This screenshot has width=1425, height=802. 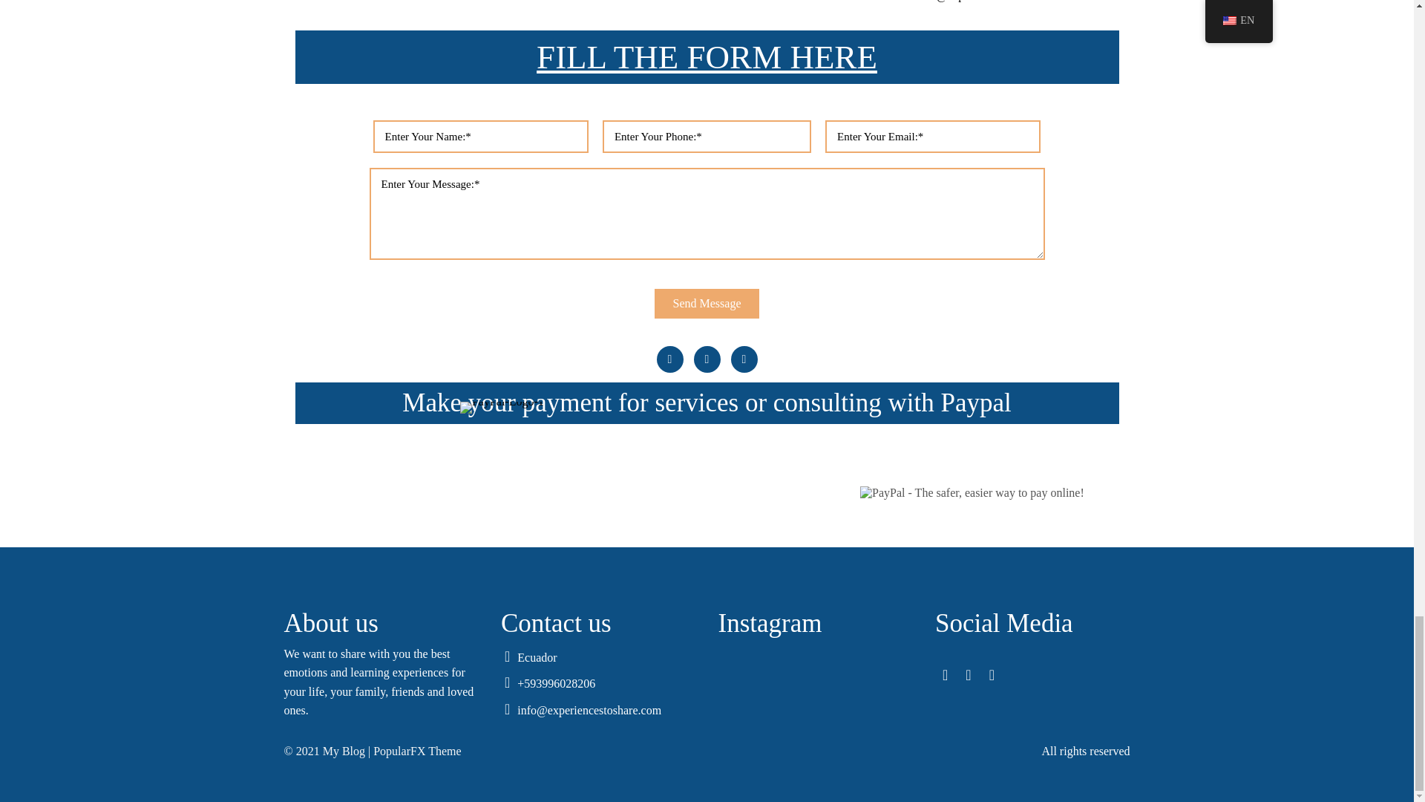 I want to click on PopularFX Theme, so click(x=417, y=751).